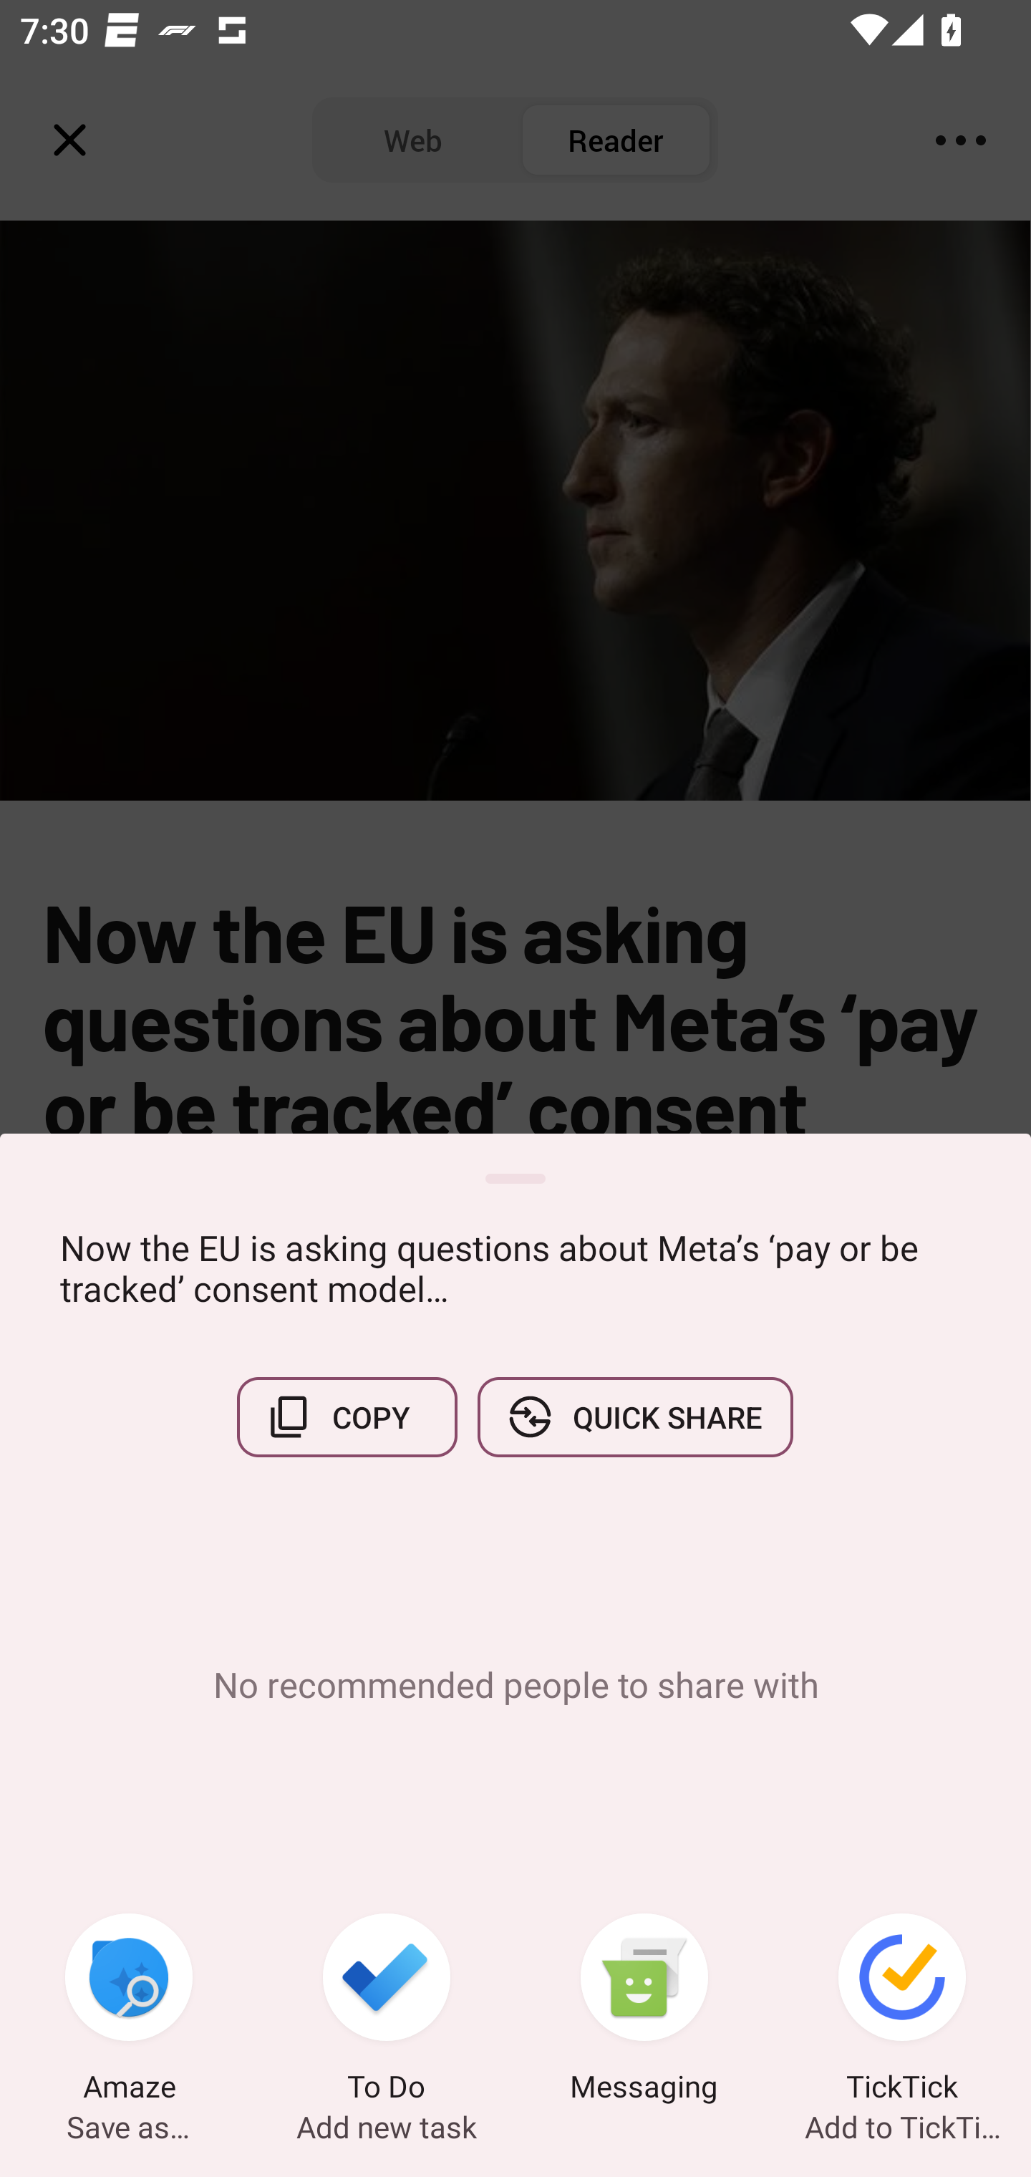 This screenshot has width=1031, height=2177. What do you see at coordinates (644, 2011) in the screenshot?
I see `Messaging` at bounding box center [644, 2011].